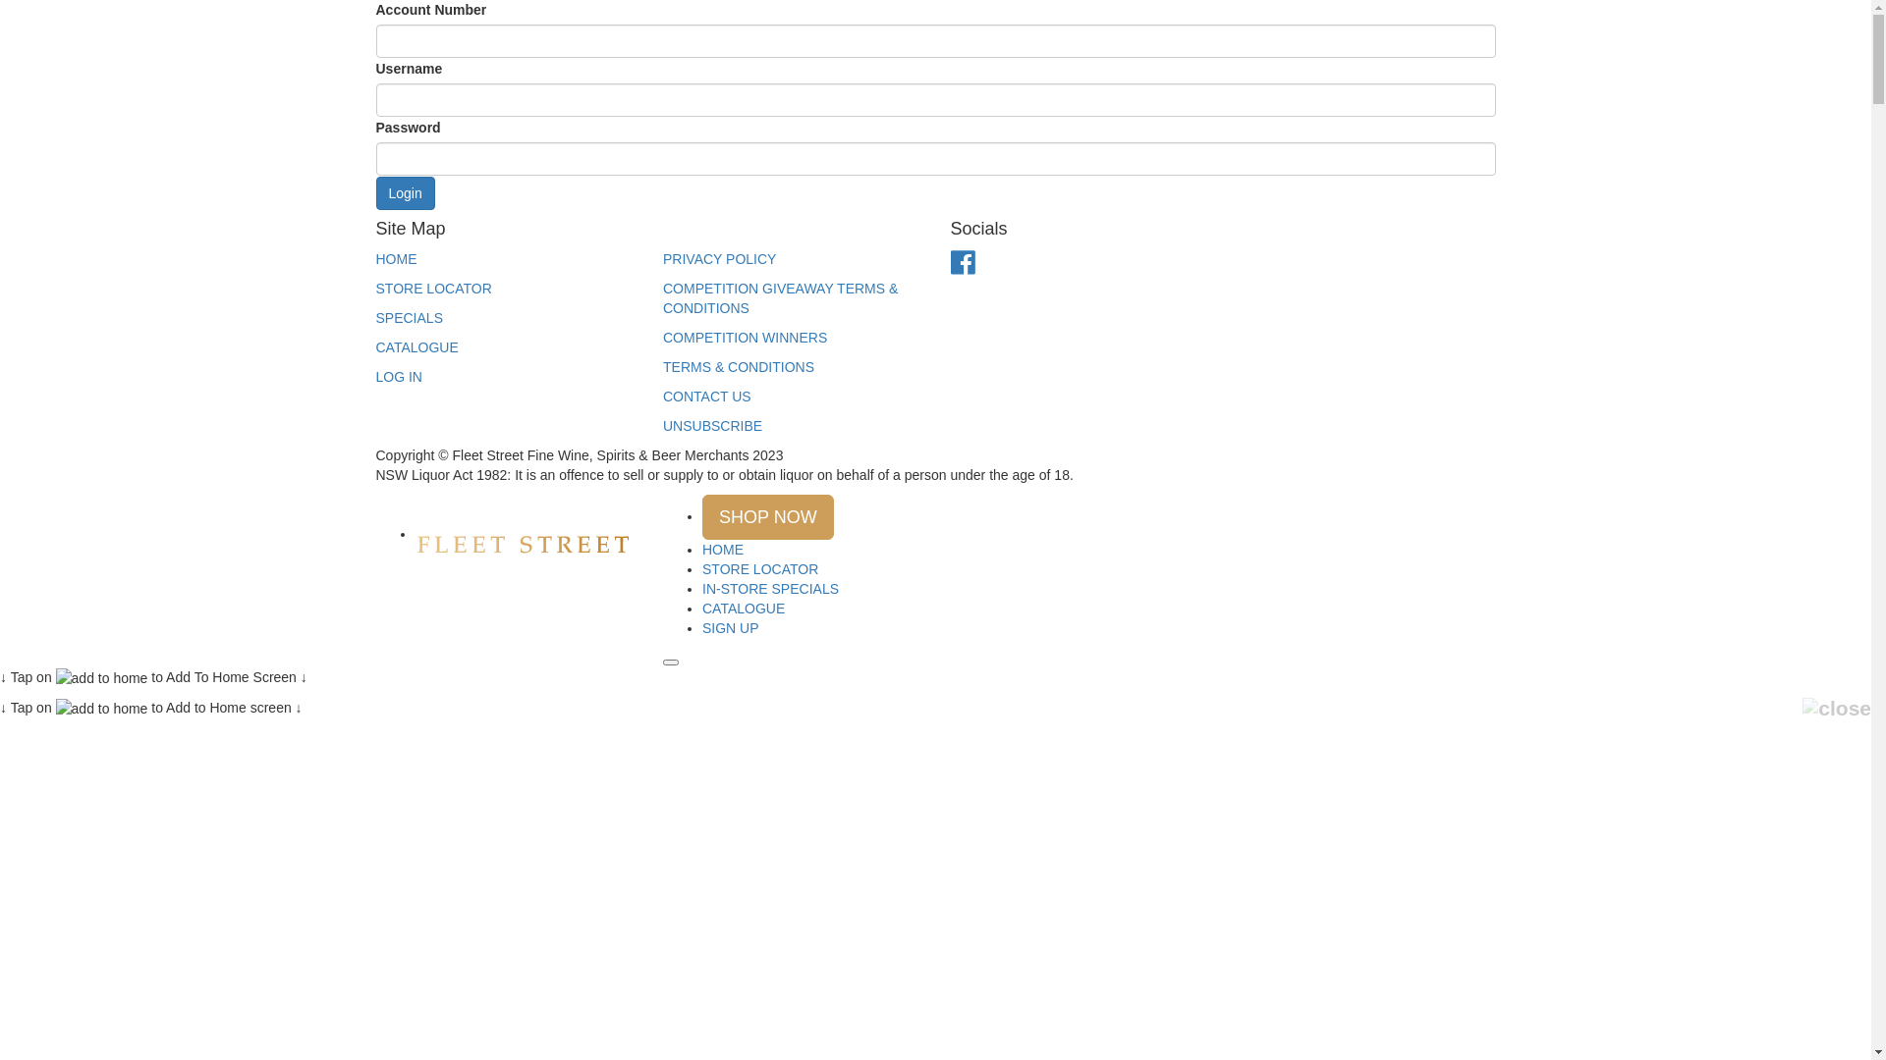 The image size is (1886, 1060). Describe the element at coordinates (770, 589) in the screenshot. I see `IN-STORE SPECIALS` at that location.